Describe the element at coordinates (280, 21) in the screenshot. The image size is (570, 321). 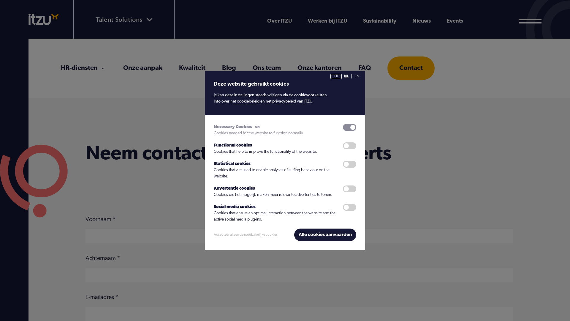
I see `Over ITZU` at that location.